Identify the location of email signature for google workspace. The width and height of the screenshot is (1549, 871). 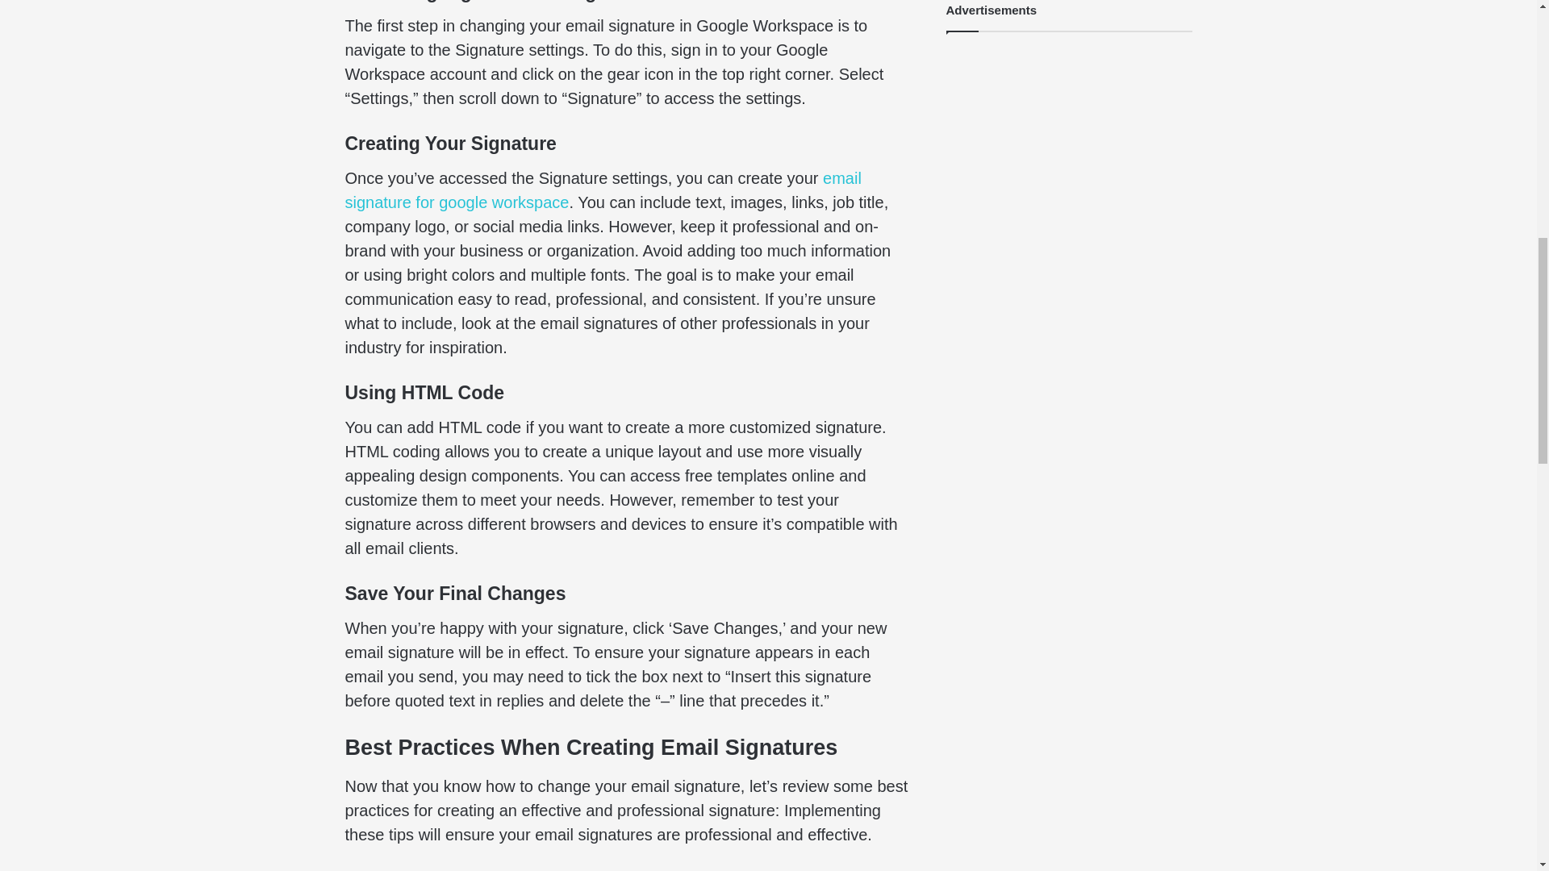
(603, 190).